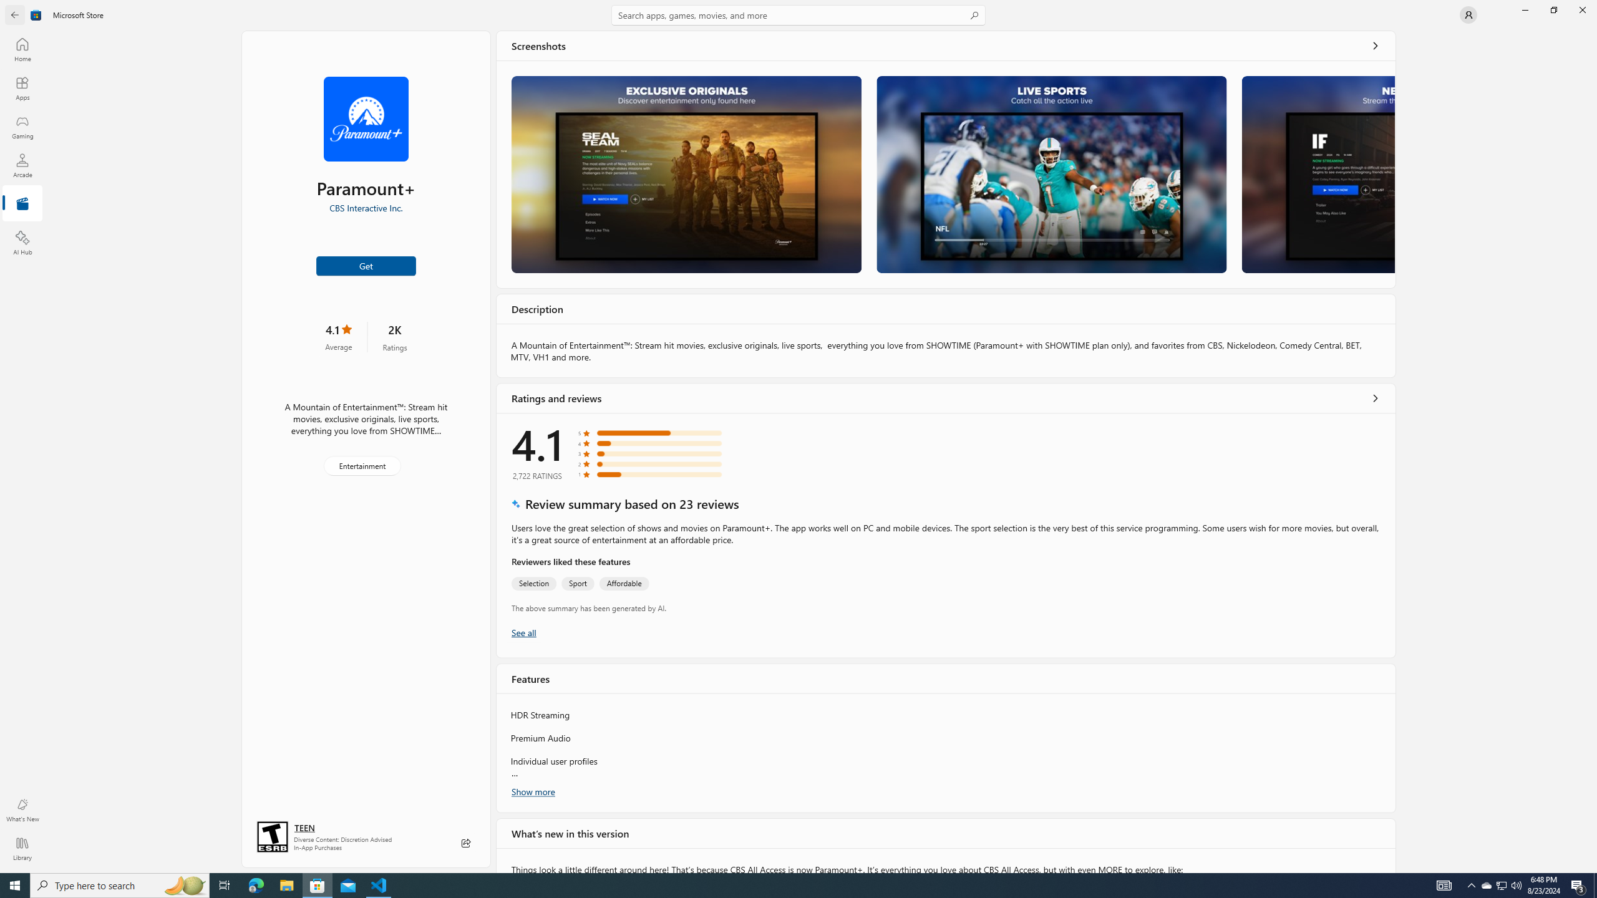 This screenshot has width=1597, height=898. What do you see at coordinates (362, 466) in the screenshot?
I see `Entertainment` at bounding box center [362, 466].